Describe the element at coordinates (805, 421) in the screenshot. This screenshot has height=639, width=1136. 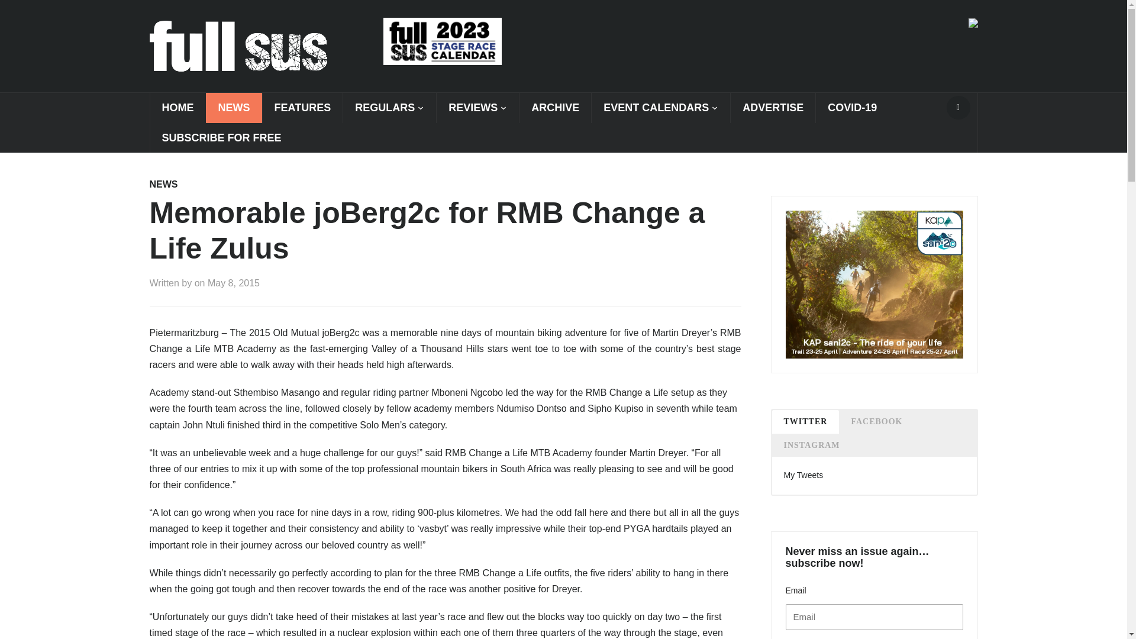
I see `Twitter` at that location.